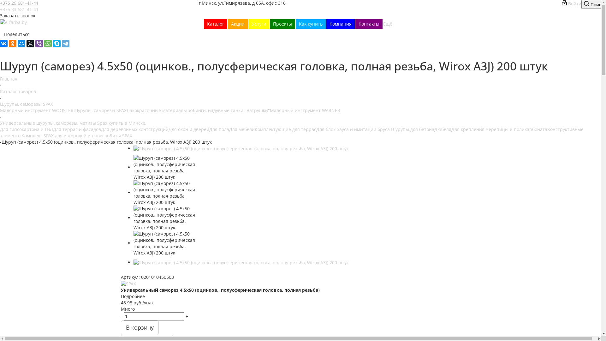 This screenshot has height=341, width=606. What do you see at coordinates (39, 44) in the screenshot?
I see `Viber` at bounding box center [39, 44].